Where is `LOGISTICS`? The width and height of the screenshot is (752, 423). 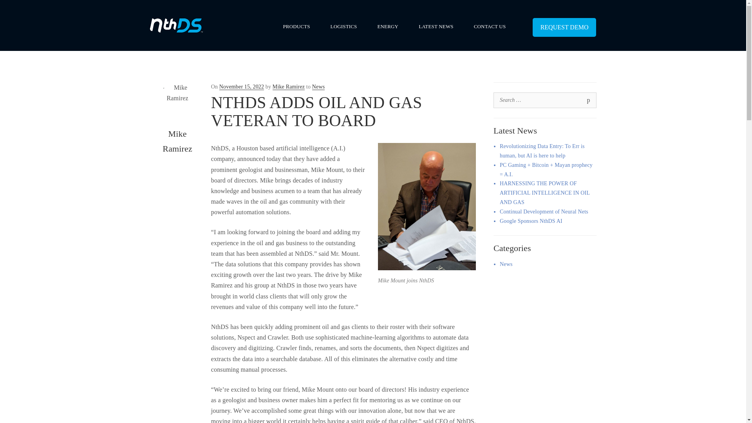
LOGISTICS is located at coordinates (344, 26).